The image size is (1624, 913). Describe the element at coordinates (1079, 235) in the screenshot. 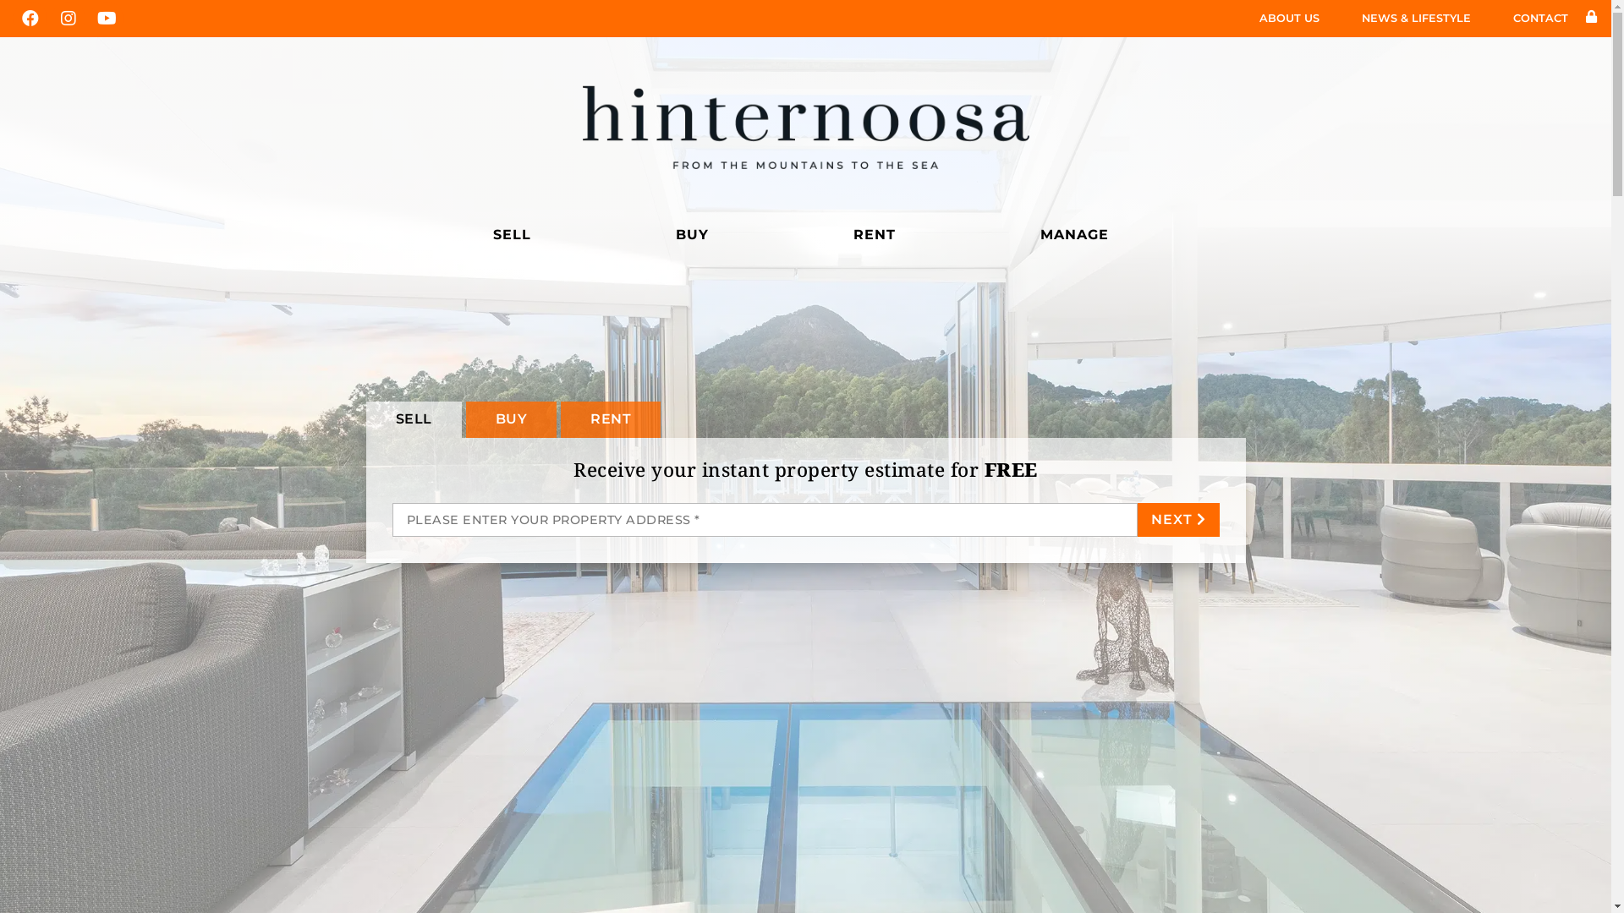

I see `MANAGE` at that location.